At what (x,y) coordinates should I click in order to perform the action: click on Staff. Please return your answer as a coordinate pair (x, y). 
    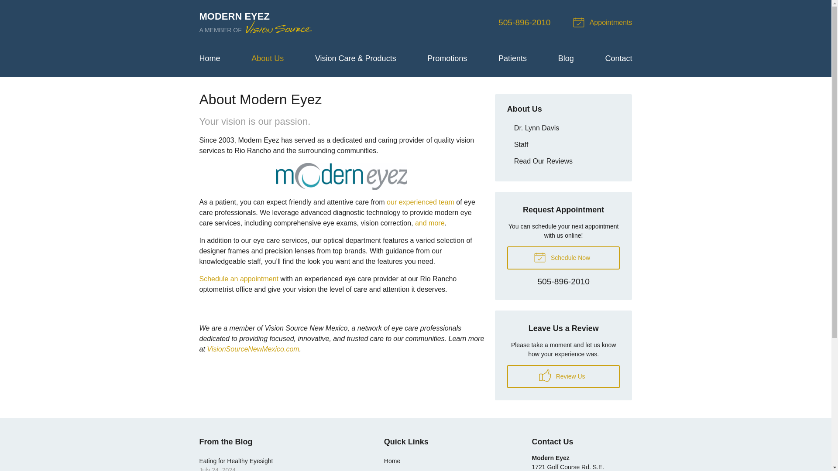
    Looking at the image, I should click on (563, 144).